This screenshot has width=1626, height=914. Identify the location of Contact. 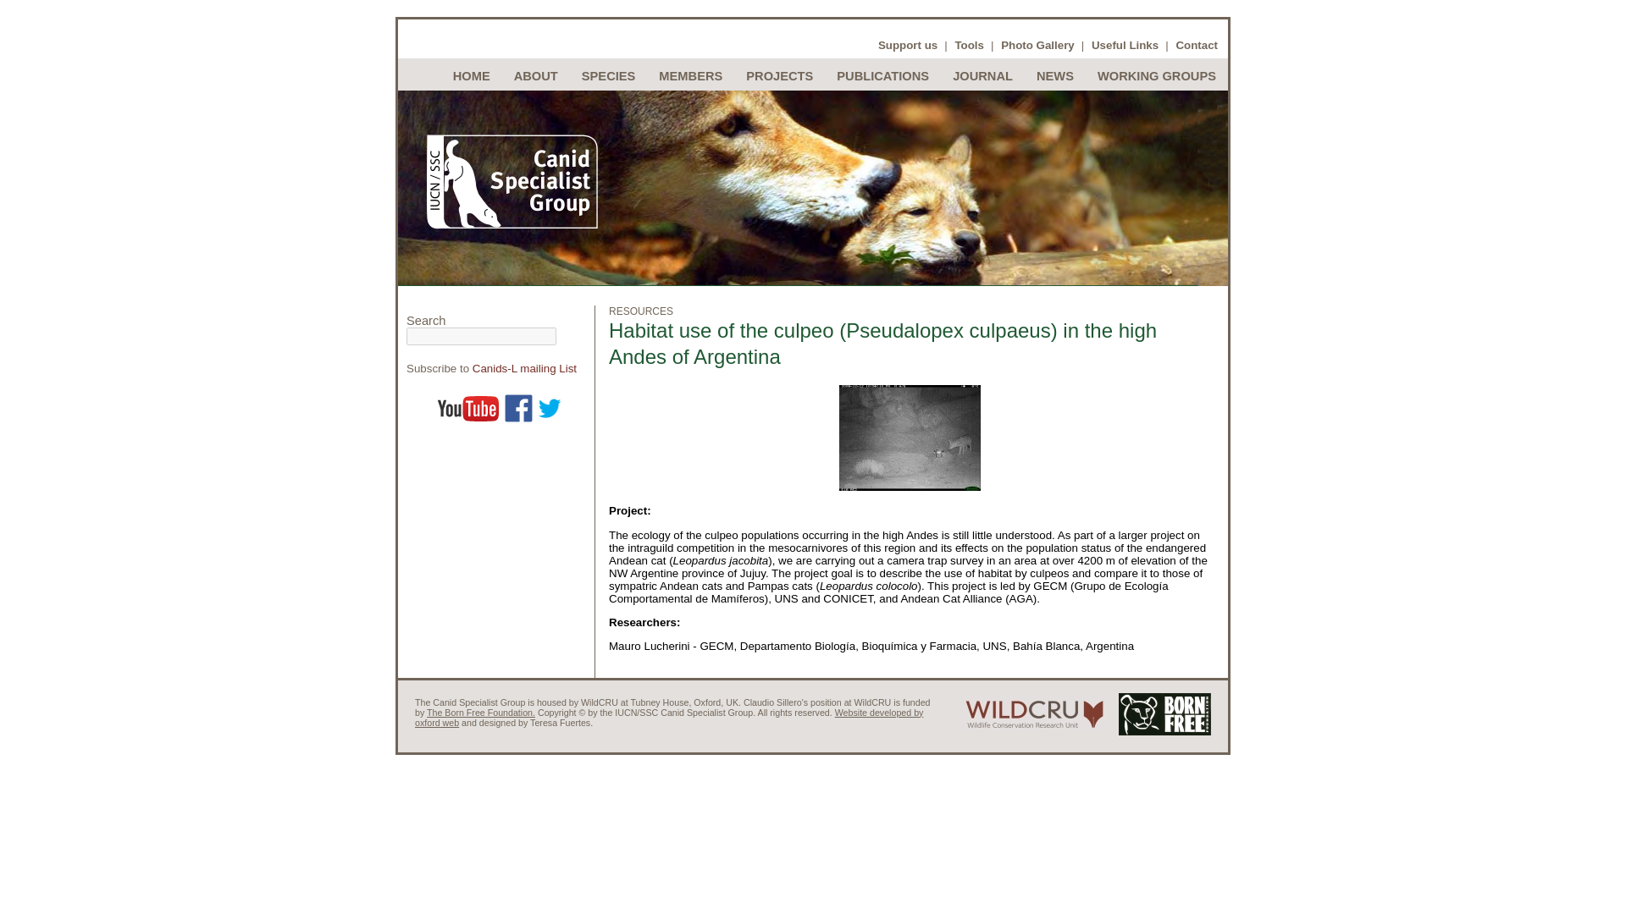
(1197, 45).